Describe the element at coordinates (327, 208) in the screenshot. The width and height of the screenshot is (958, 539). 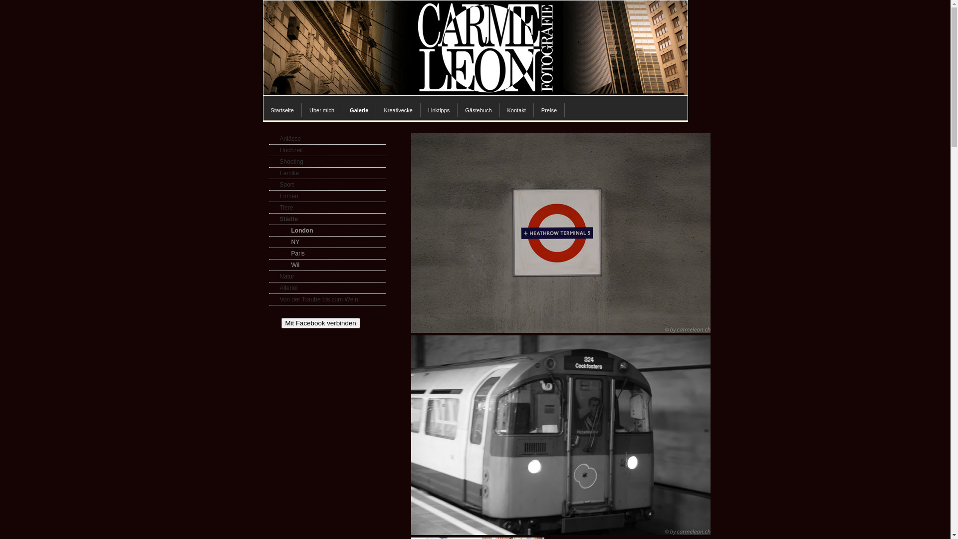
I see `Tiere` at that location.